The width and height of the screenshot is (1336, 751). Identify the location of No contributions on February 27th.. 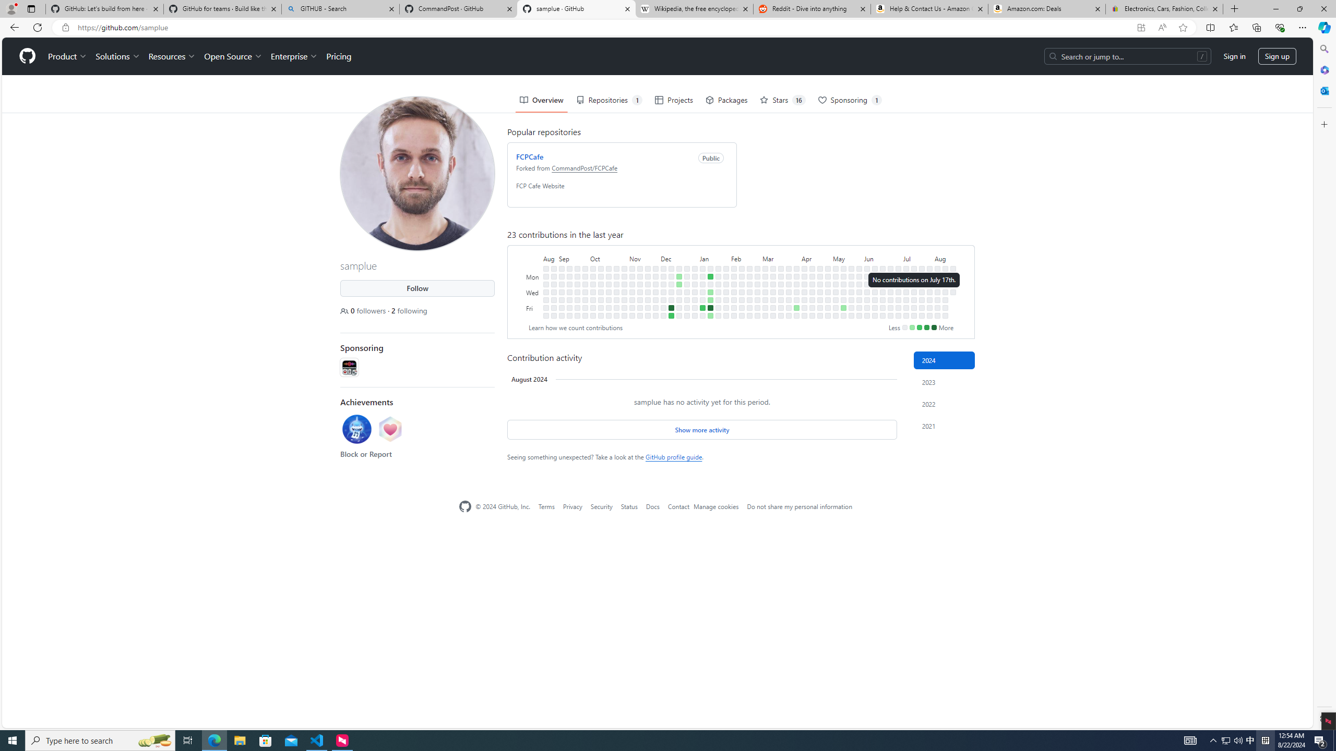
(757, 284).